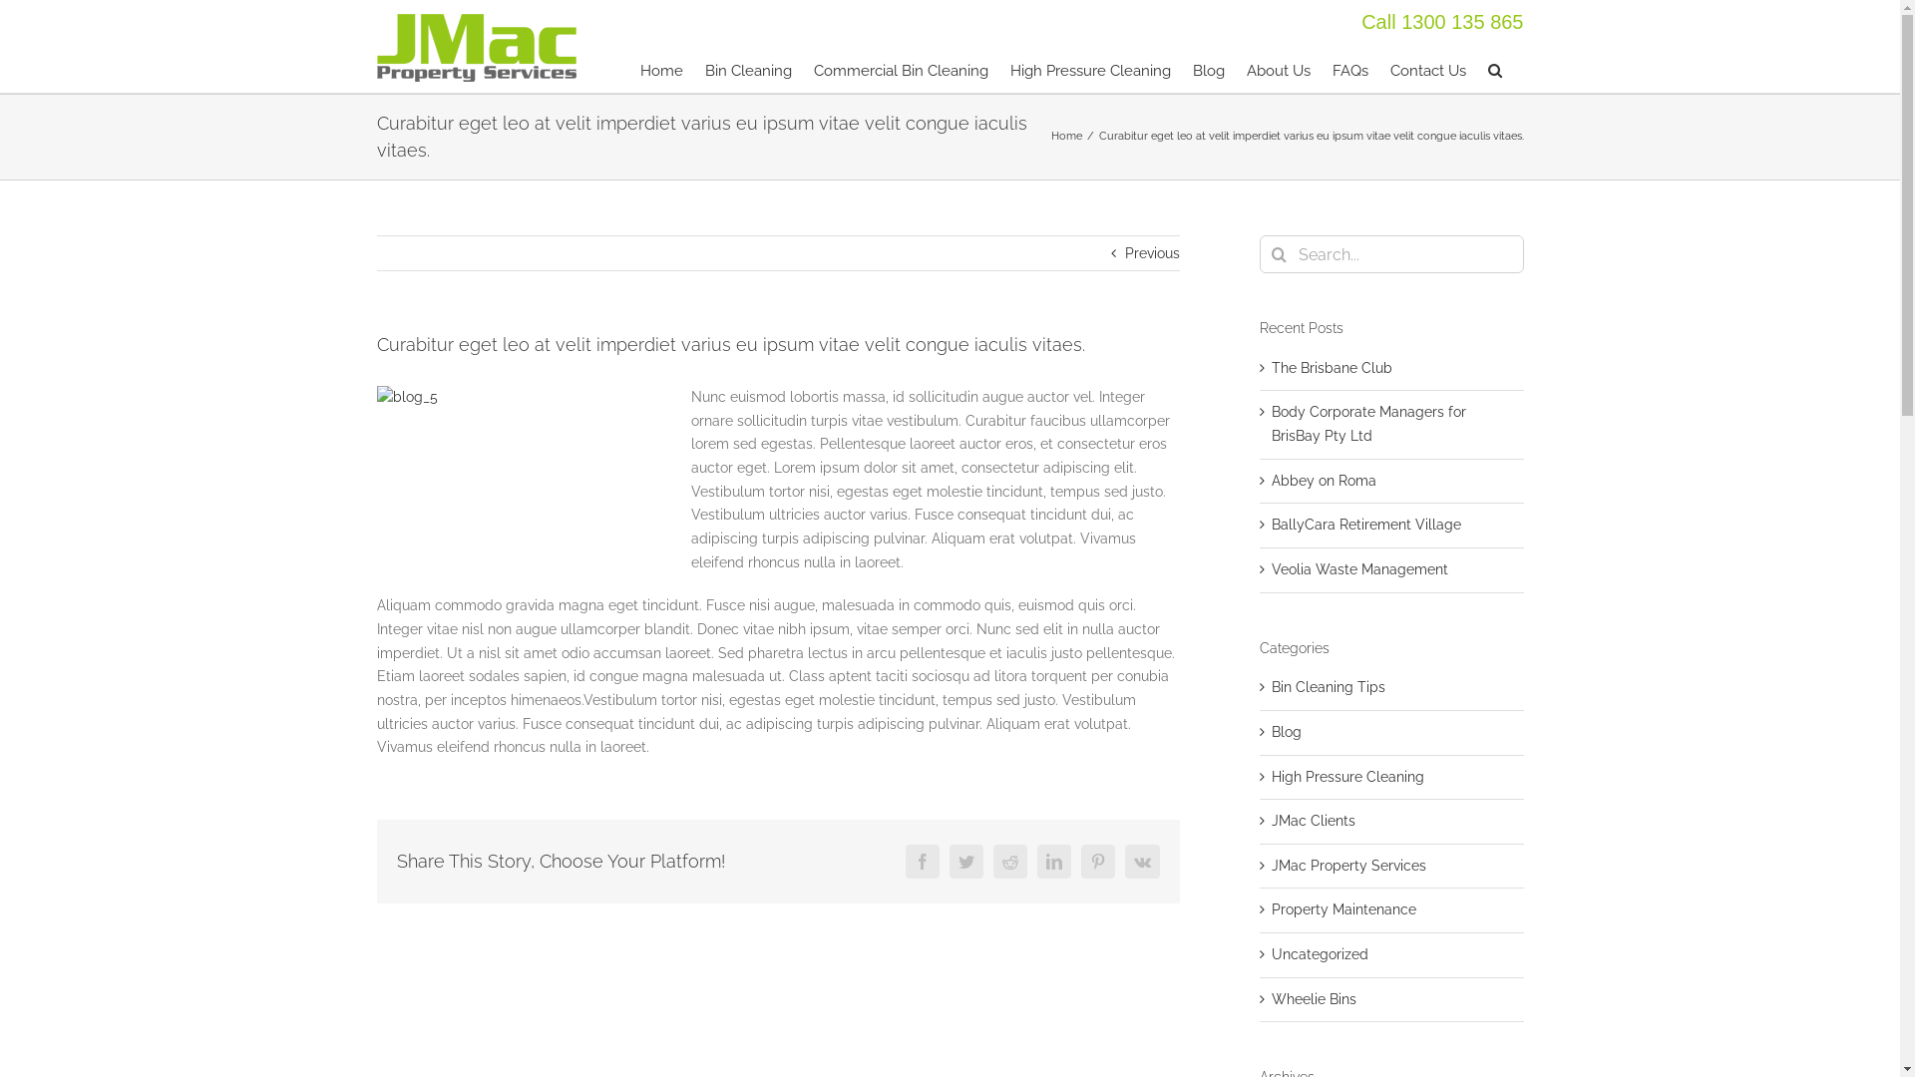 The image size is (1915, 1077). Describe the element at coordinates (1089, 70) in the screenshot. I see `High Pressure Cleaning` at that location.